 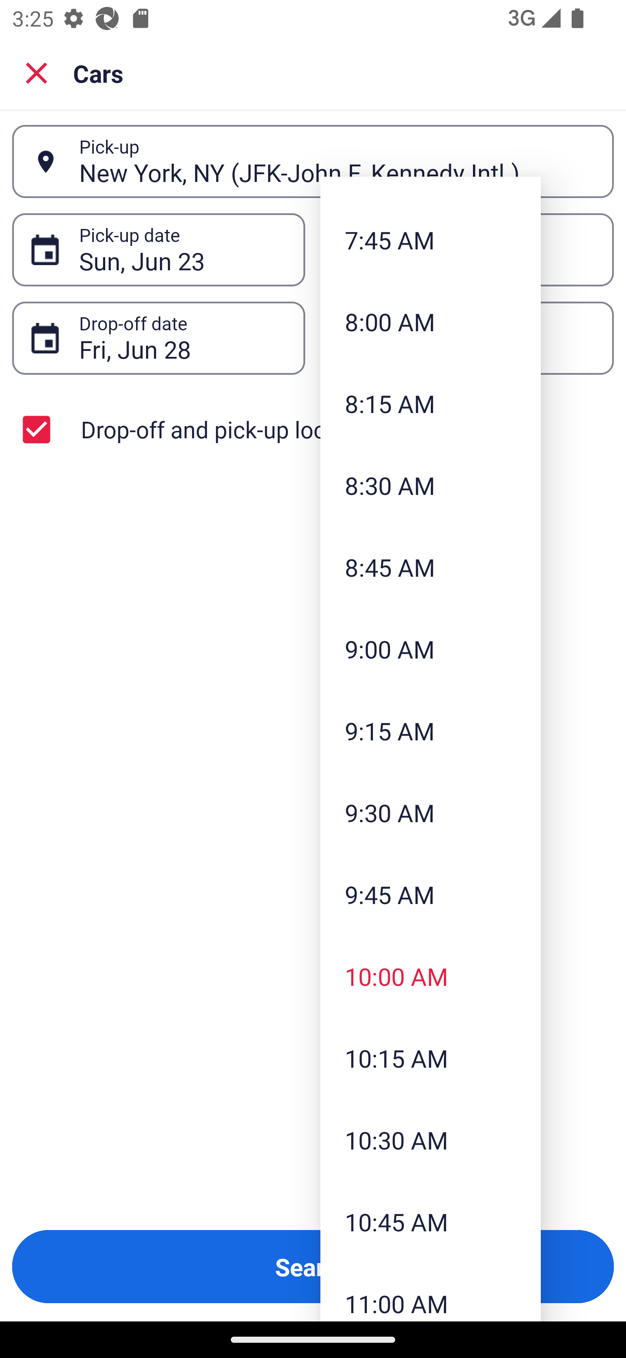 What do you see at coordinates (430, 1292) in the screenshot?
I see `11:00 AM` at bounding box center [430, 1292].